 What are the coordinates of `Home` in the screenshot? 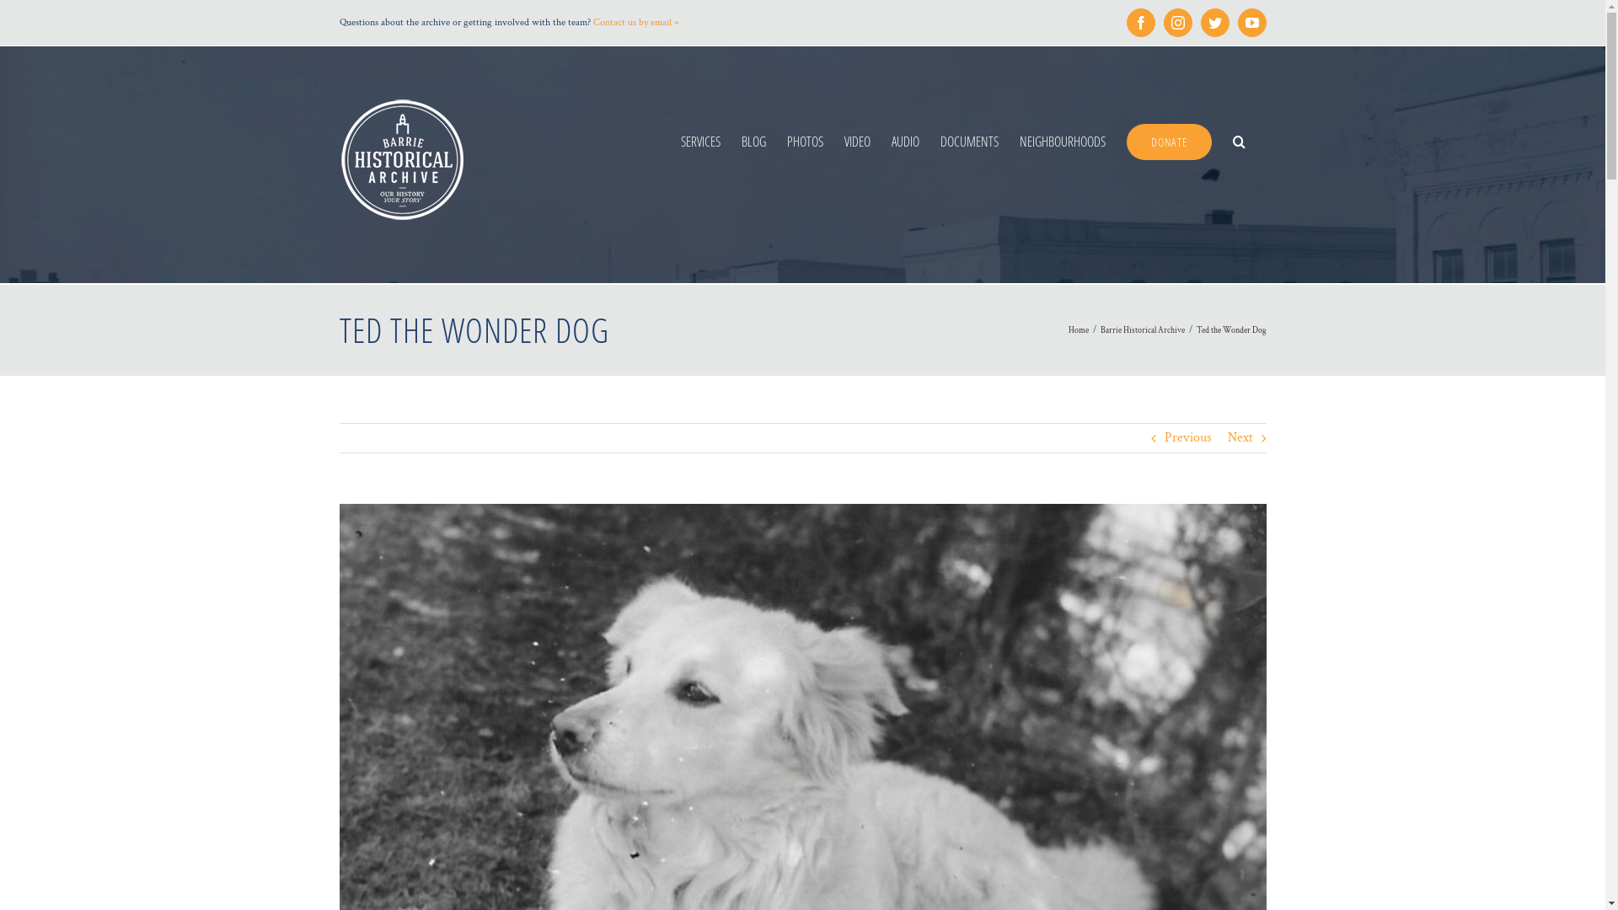 It's located at (1079, 330).